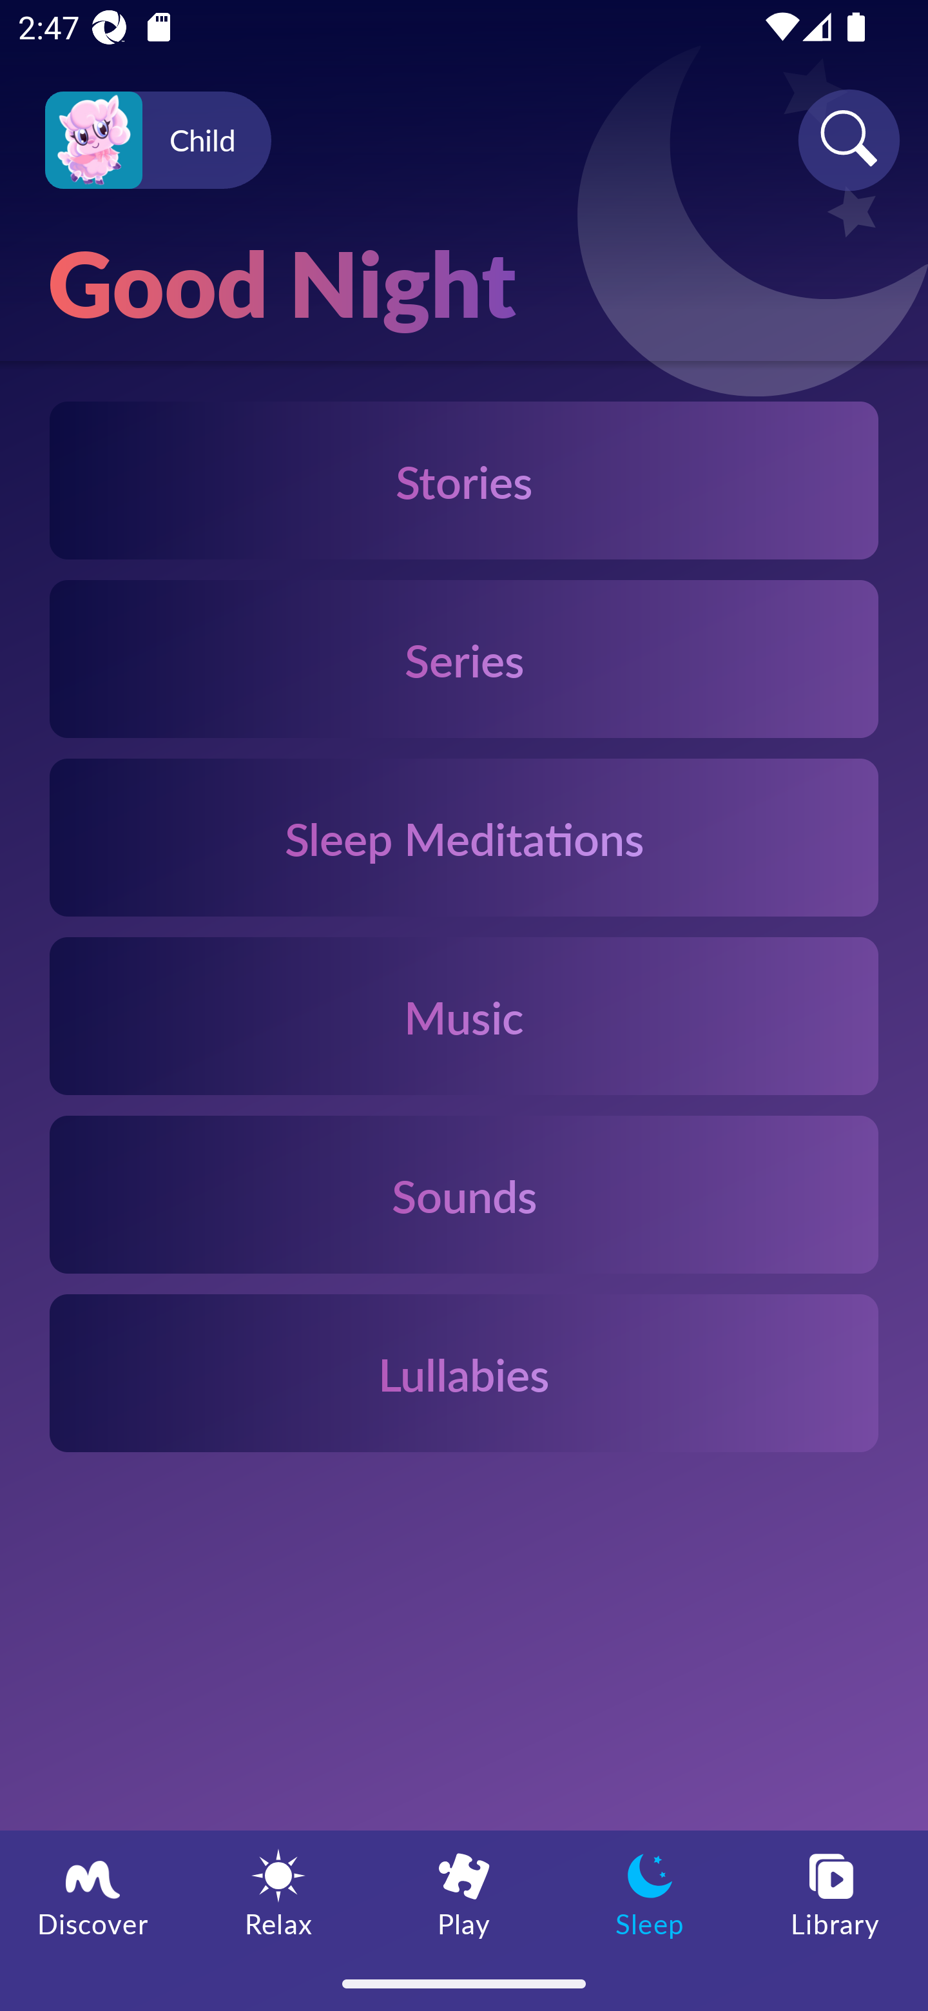  I want to click on Profile icon Child, so click(158, 141).